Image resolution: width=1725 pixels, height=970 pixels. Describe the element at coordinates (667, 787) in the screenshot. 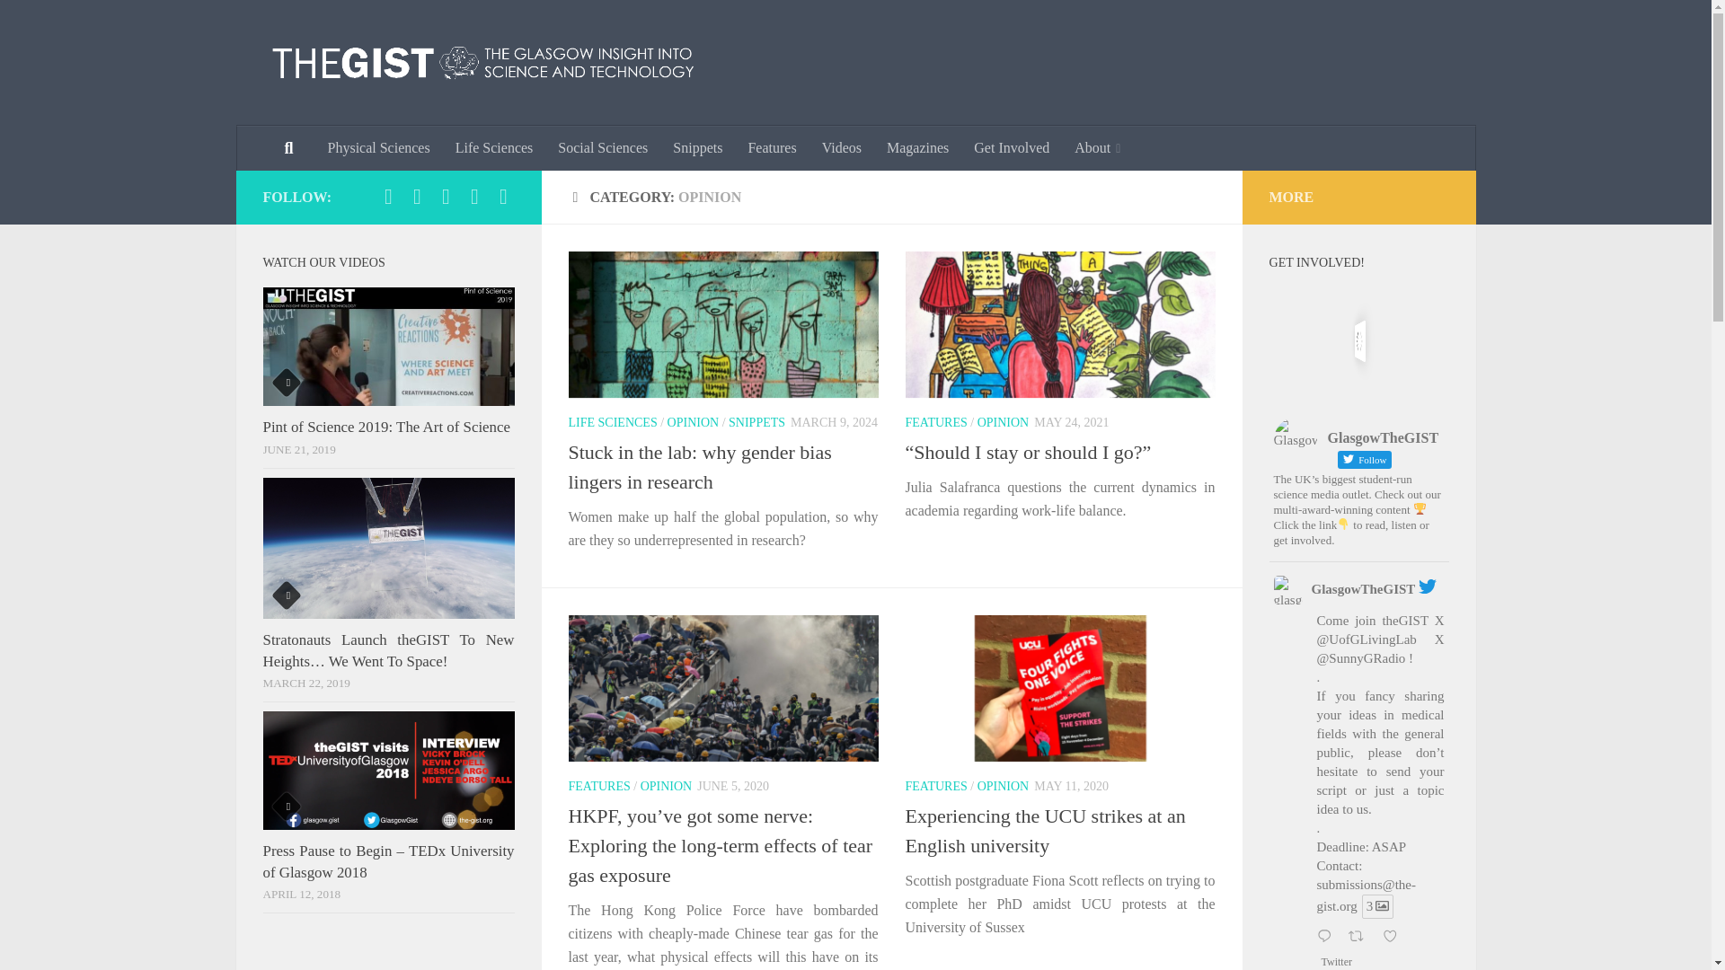

I see `OPINION` at that location.